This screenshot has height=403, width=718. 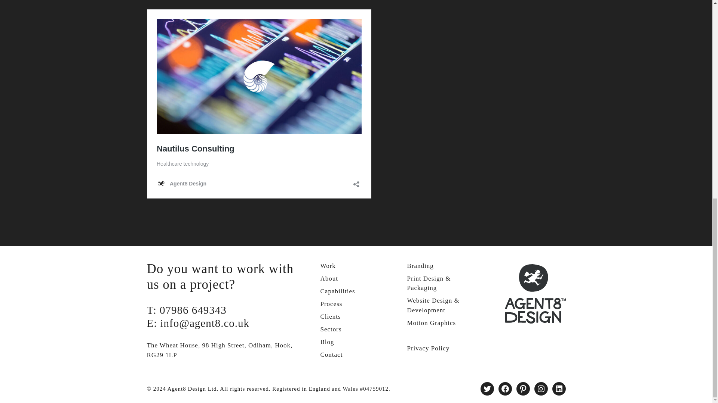 What do you see at coordinates (432, 323) in the screenshot?
I see `Motion Graphics` at bounding box center [432, 323].